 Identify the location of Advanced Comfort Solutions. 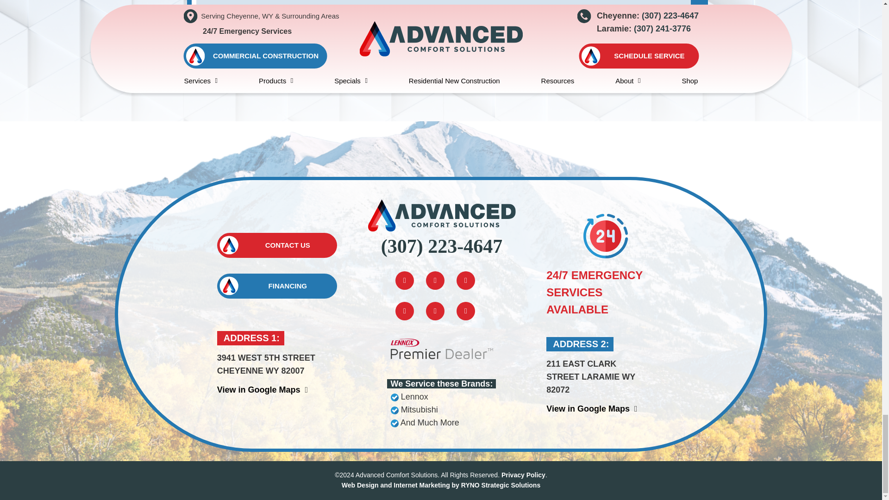
(442, 215).